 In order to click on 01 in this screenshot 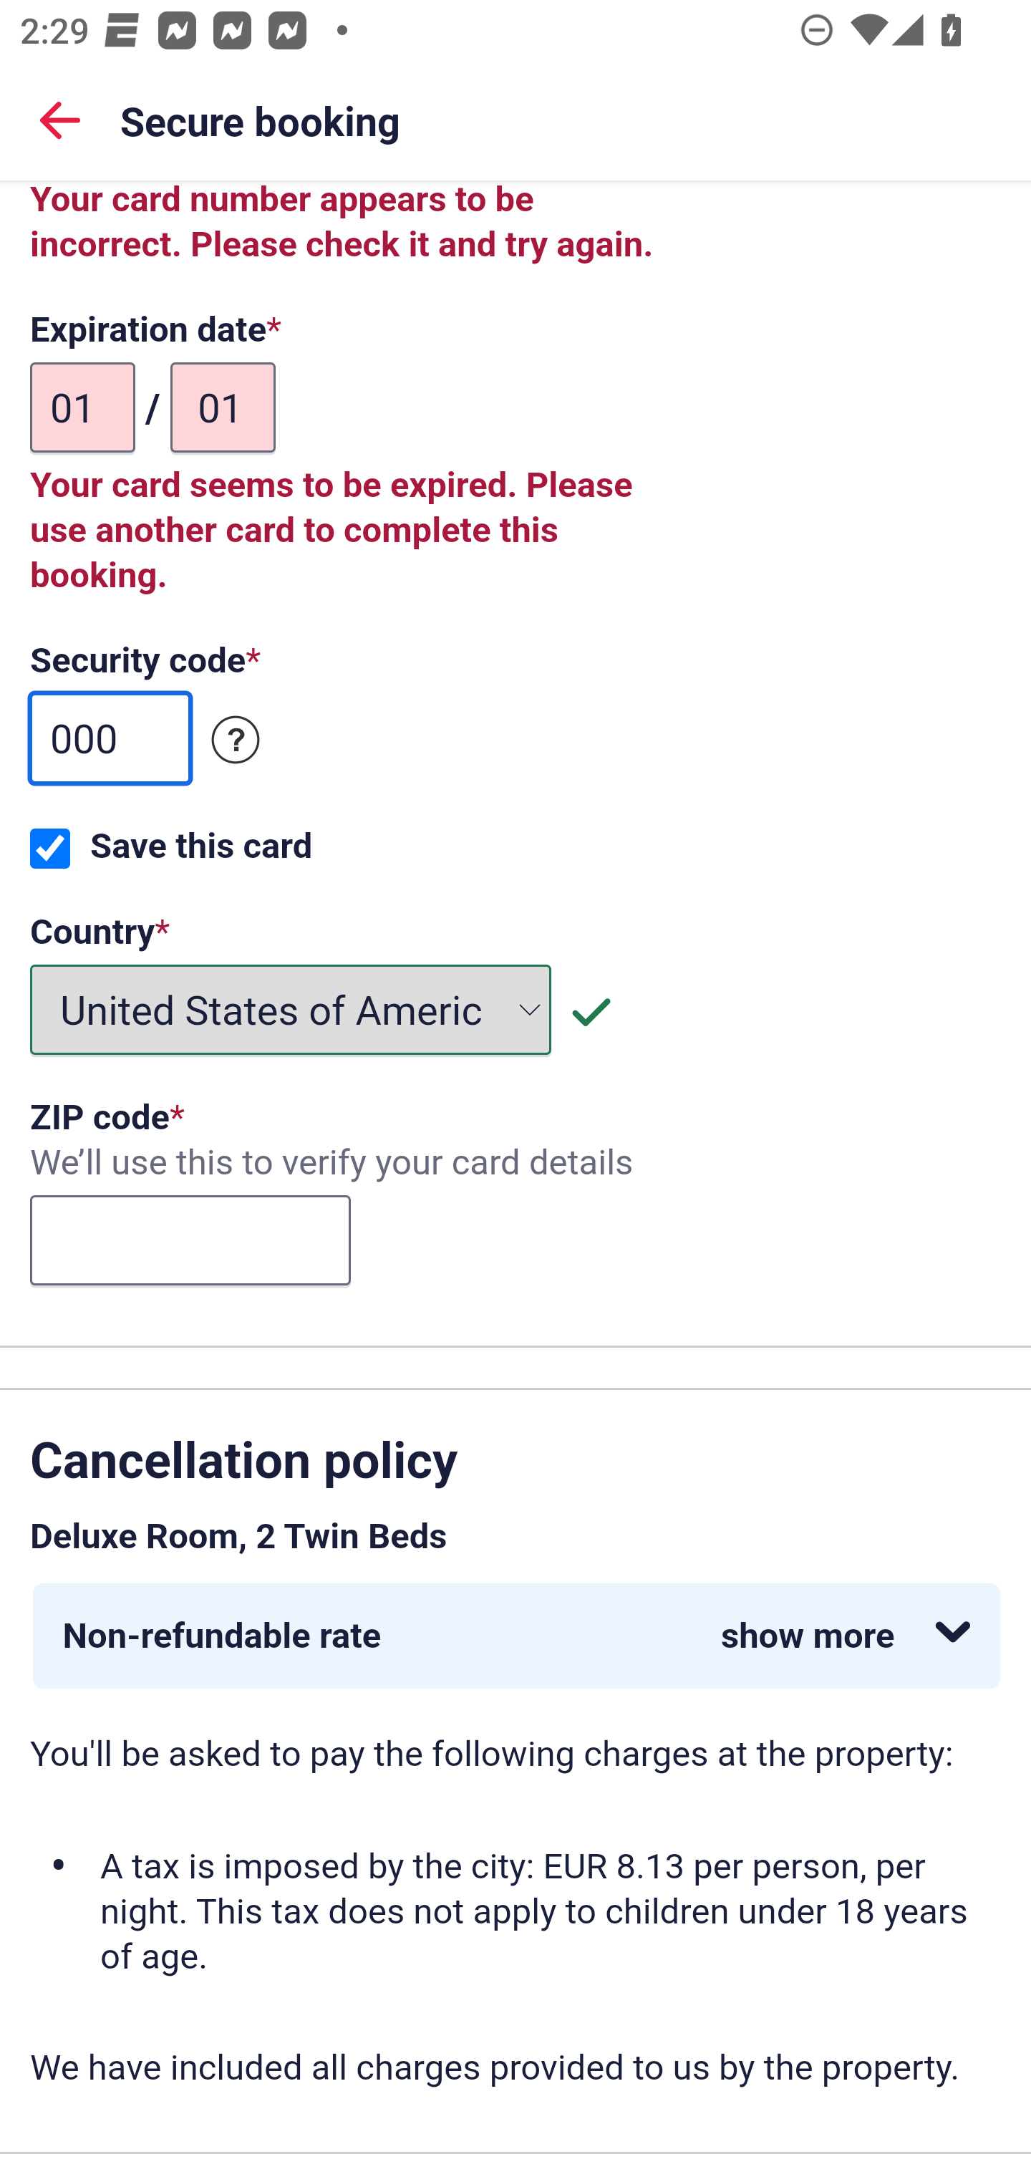, I will do `click(222, 409)`.